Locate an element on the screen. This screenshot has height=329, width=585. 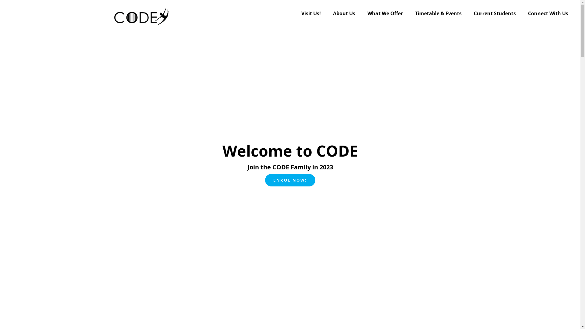
About Us is located at coordinates (344, 13).